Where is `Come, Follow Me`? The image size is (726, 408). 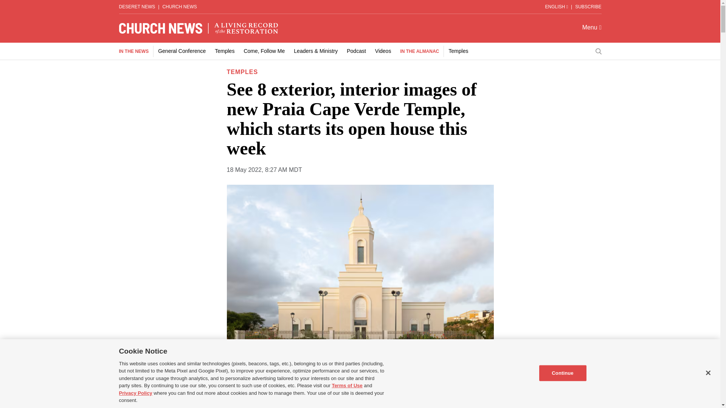
Come, Follow Me is located at coordinates (264, 51).